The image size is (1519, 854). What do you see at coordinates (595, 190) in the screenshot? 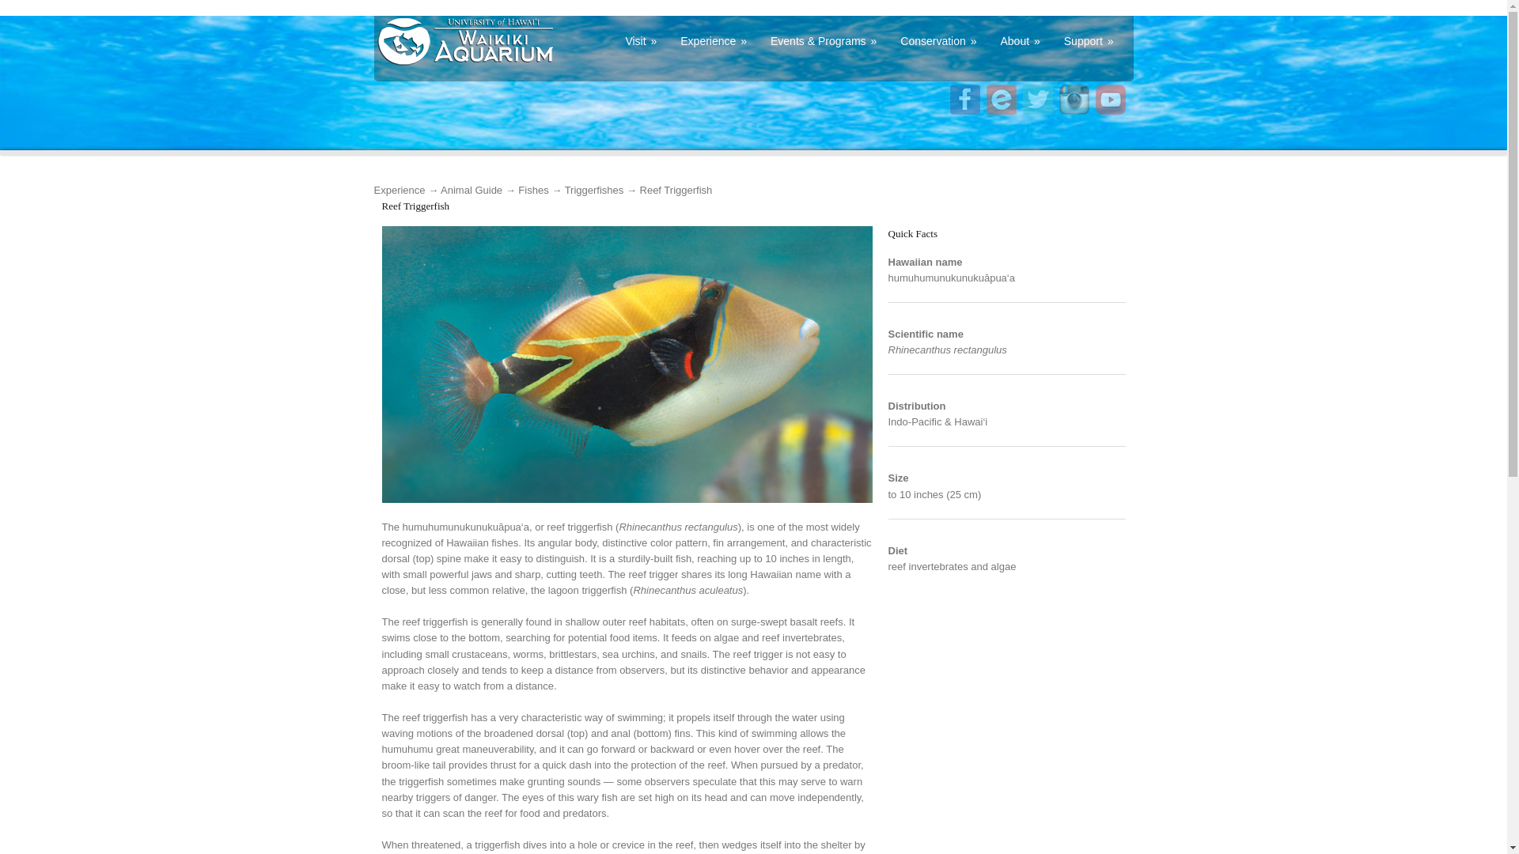
I see `Go to Triggerfishes.` at bounding box center [595, 190].